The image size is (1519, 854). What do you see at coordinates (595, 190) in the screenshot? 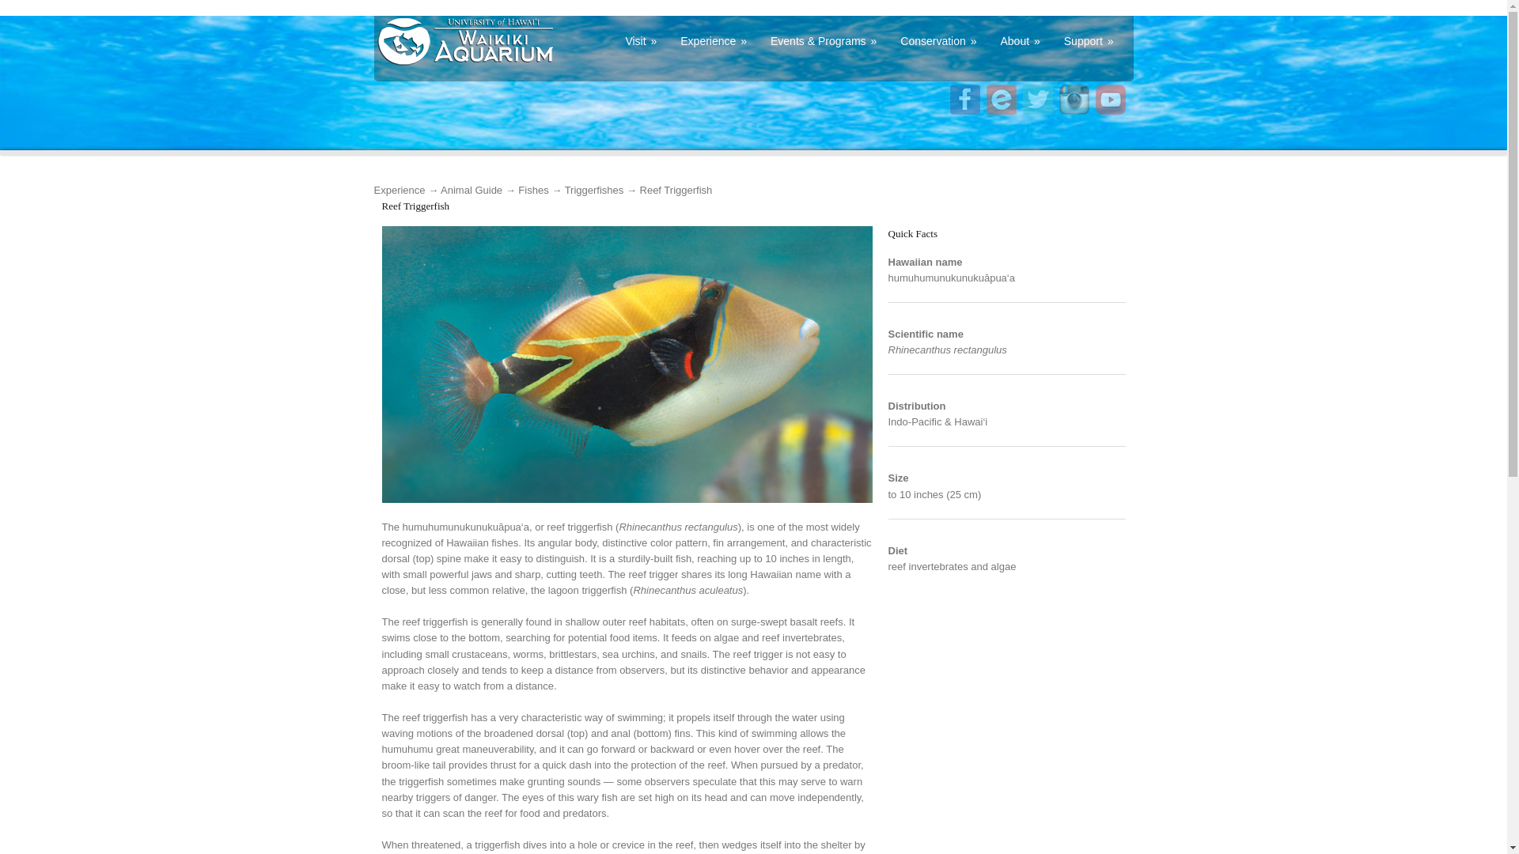
I see `Go to Triggerfishes.` at bounding box center [595, 190].